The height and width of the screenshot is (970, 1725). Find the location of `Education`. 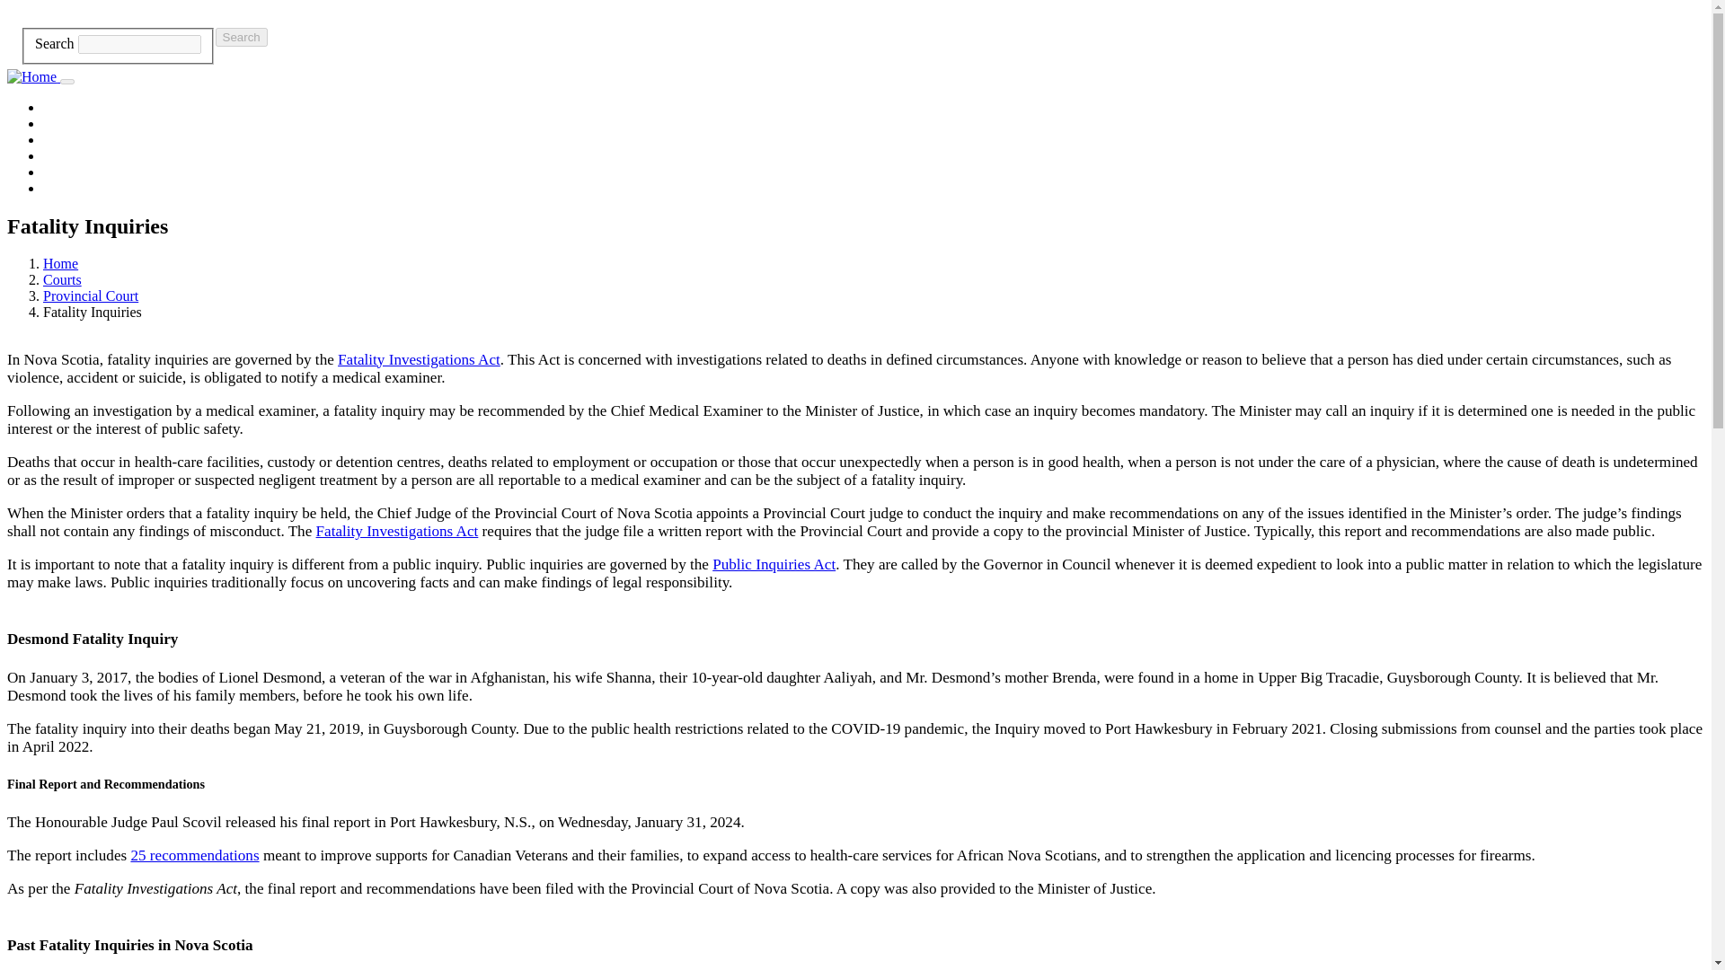

Education is located at coordinates (72, 171).